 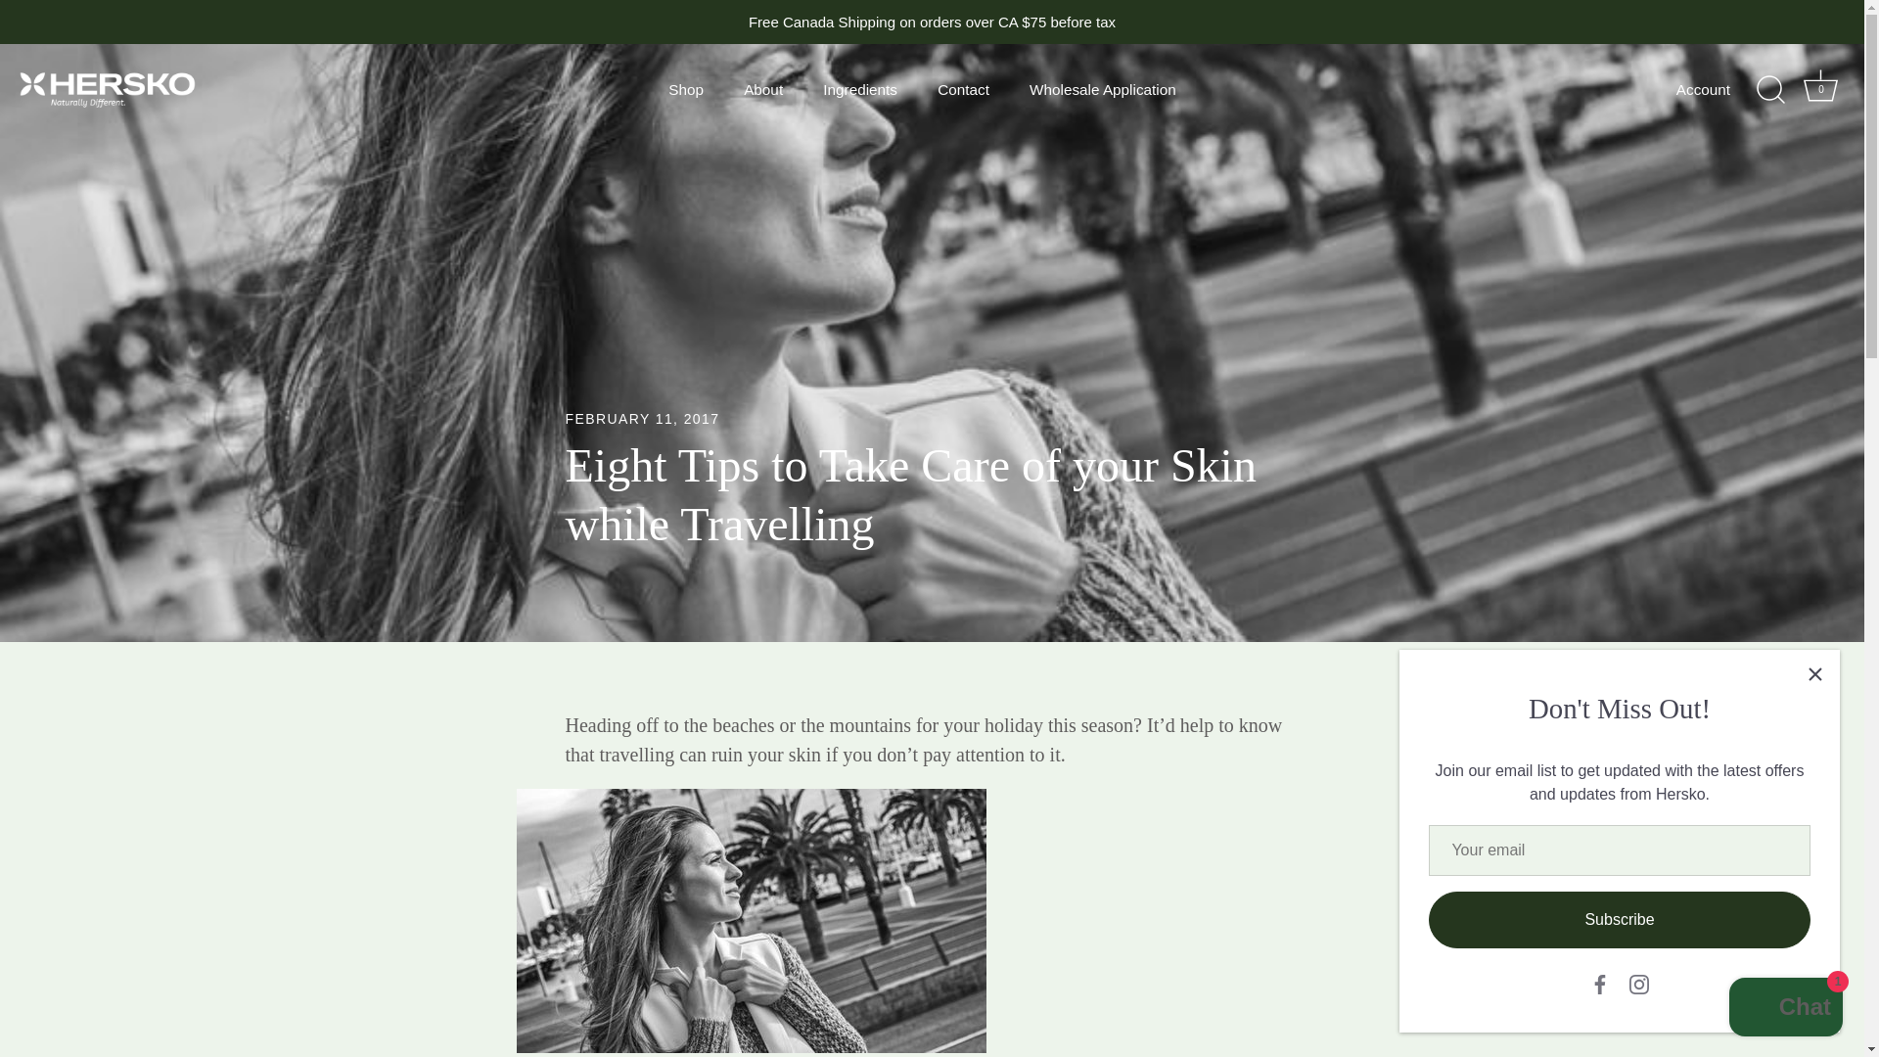 What do you see at coordinates (1785, 1009) in the screenshot?
I see `Shopify online store chat` at bounding box center [1785, 1009].